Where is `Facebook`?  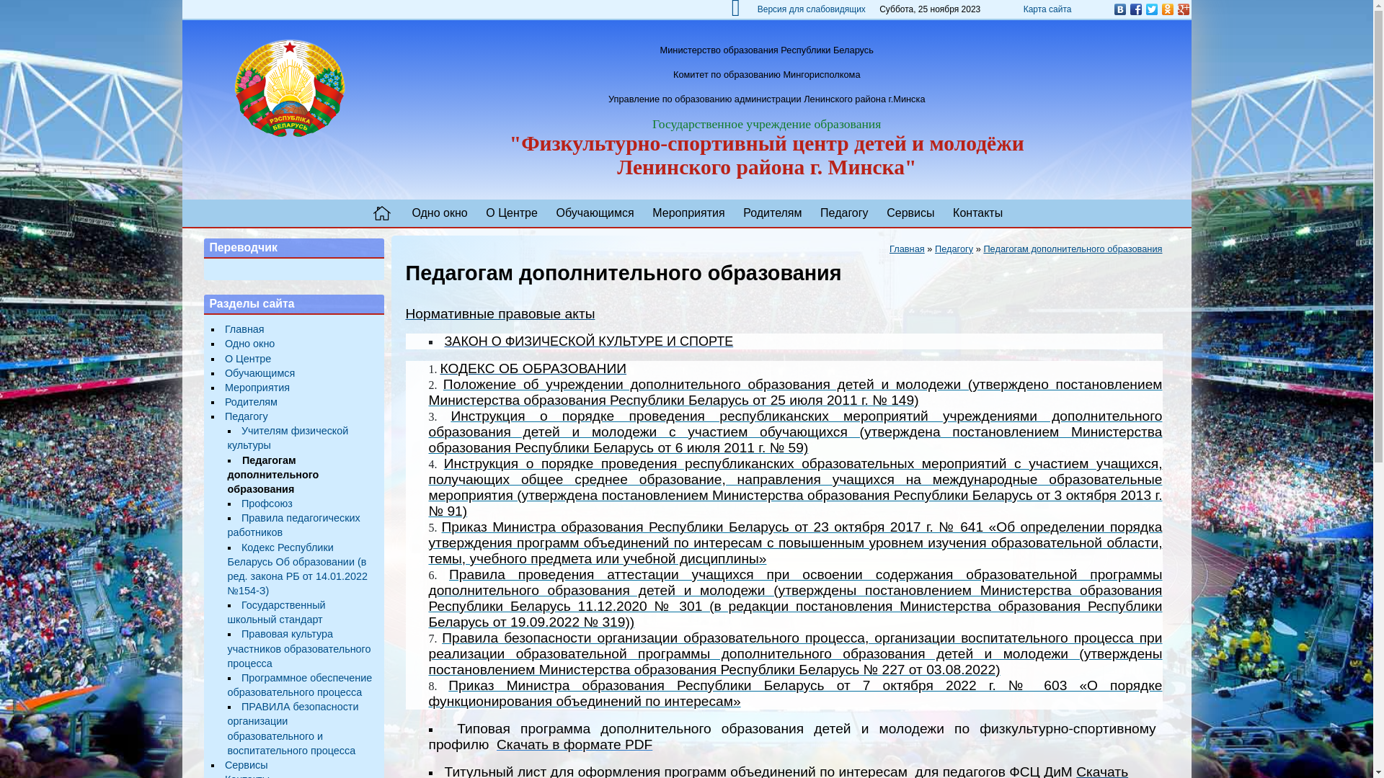
Facebook is located at coordinates (1135, 9).